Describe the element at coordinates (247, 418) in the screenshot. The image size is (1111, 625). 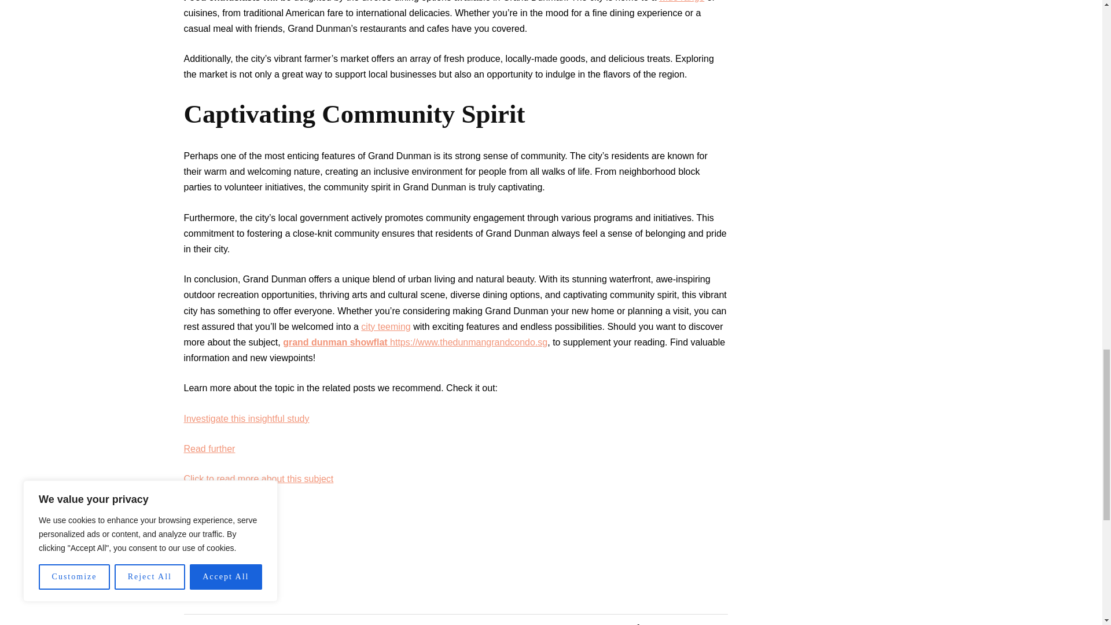
I see `Investigate this insightful study` at that location.